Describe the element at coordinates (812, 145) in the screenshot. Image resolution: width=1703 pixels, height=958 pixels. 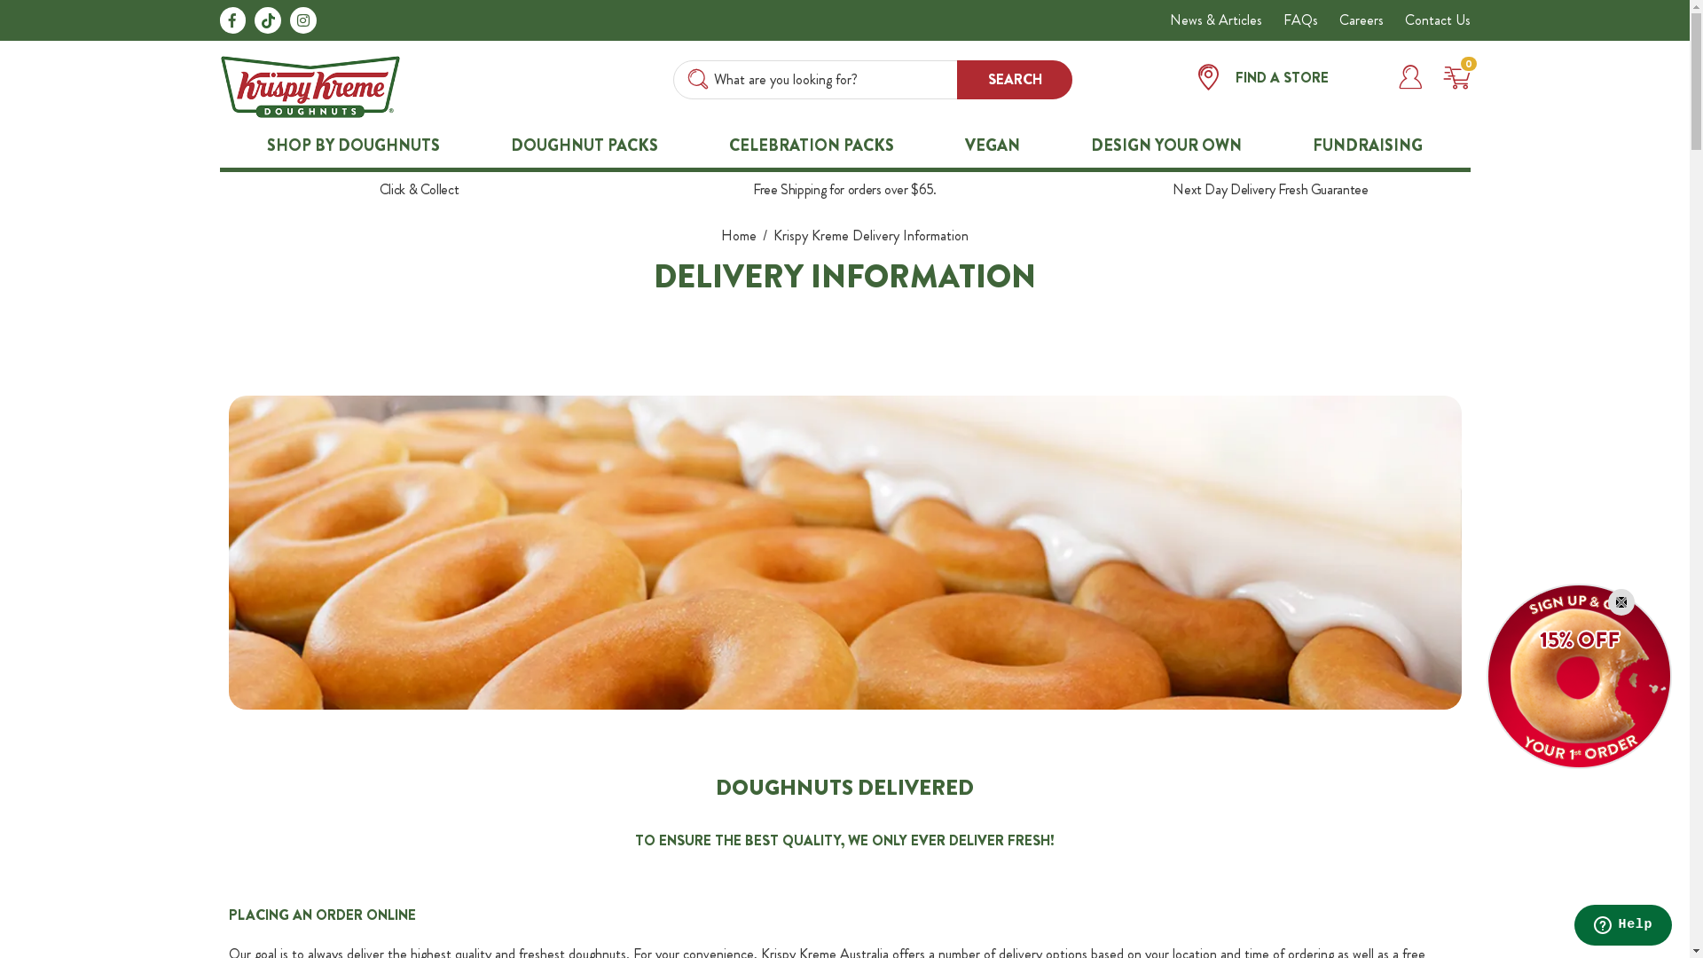
I see `CELEBRATION PACKS` at that location.